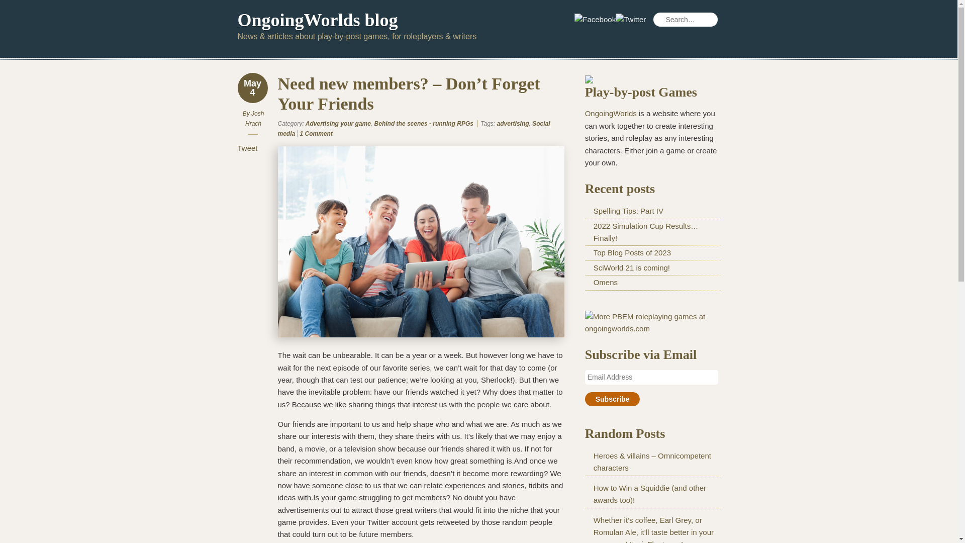  I want to click on Search, so click(22, 6).